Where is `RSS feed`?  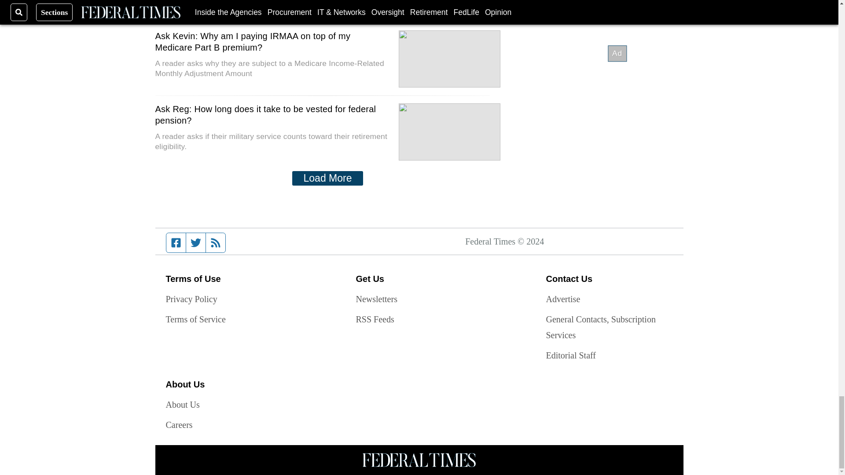
RSS feed is located at coordinates (216, 243).